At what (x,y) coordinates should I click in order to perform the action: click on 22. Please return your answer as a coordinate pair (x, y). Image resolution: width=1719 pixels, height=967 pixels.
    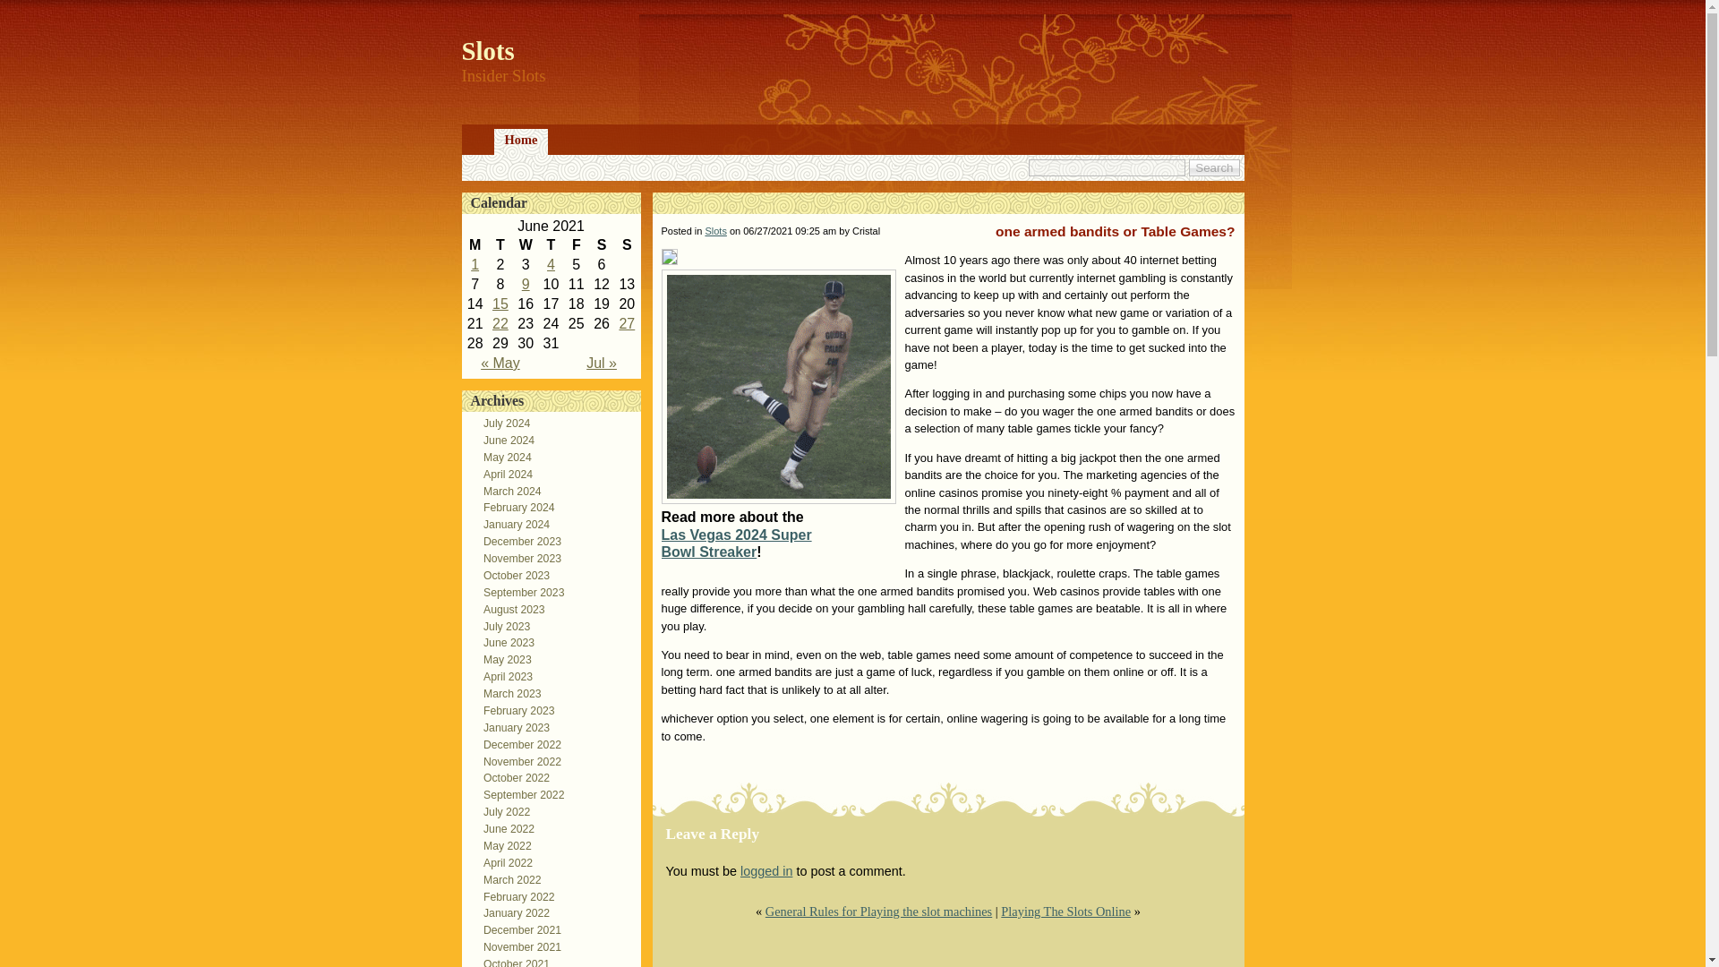
    Looking at the image, I should click on (500, 324).